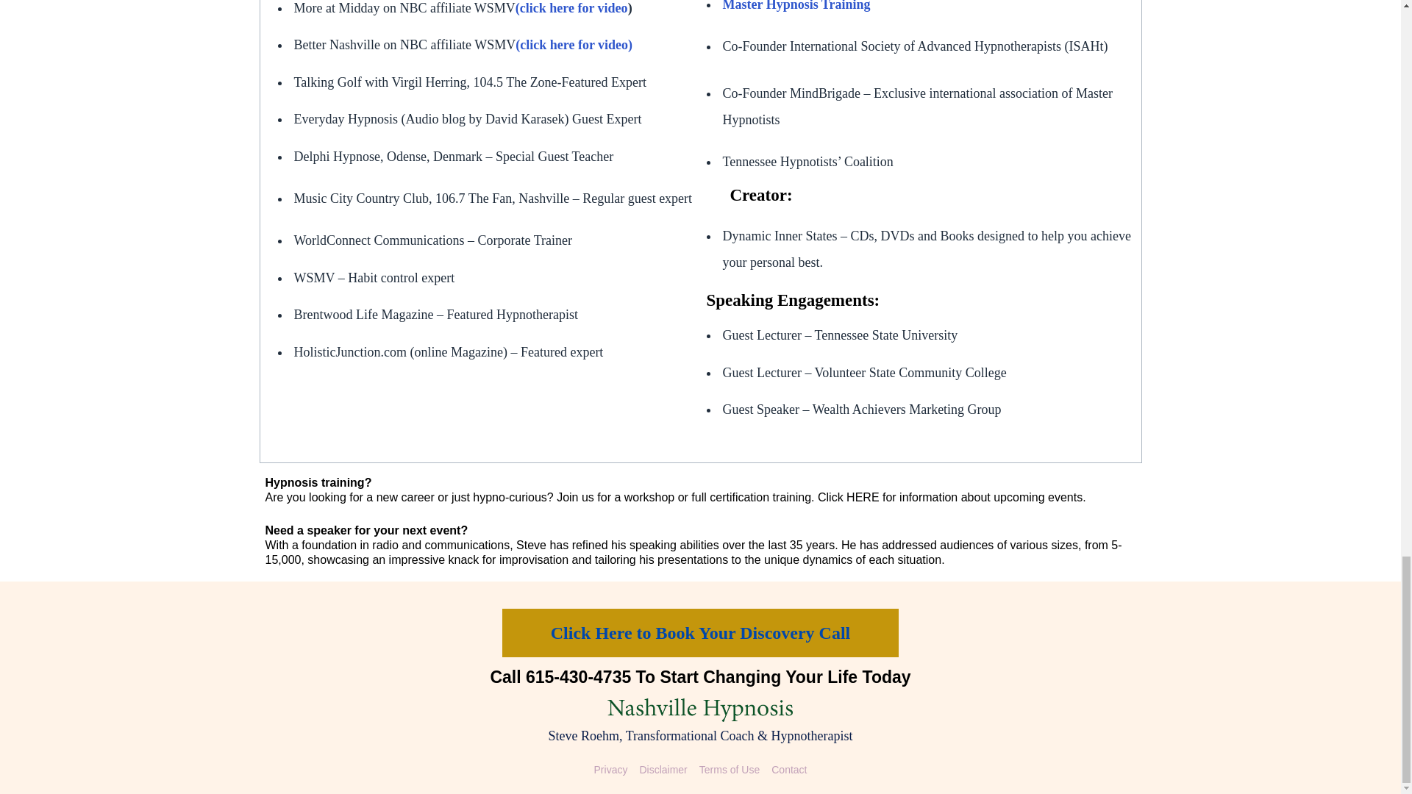  I want to click on HERE, so click(862, 497).